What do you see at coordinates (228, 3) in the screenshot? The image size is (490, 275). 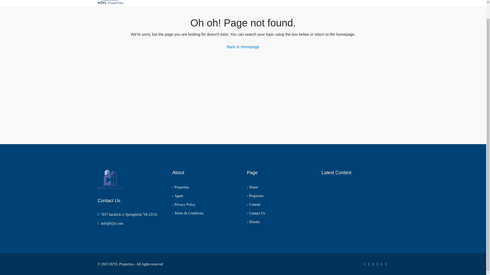 I see `Home` at bounding box center [228, 3].